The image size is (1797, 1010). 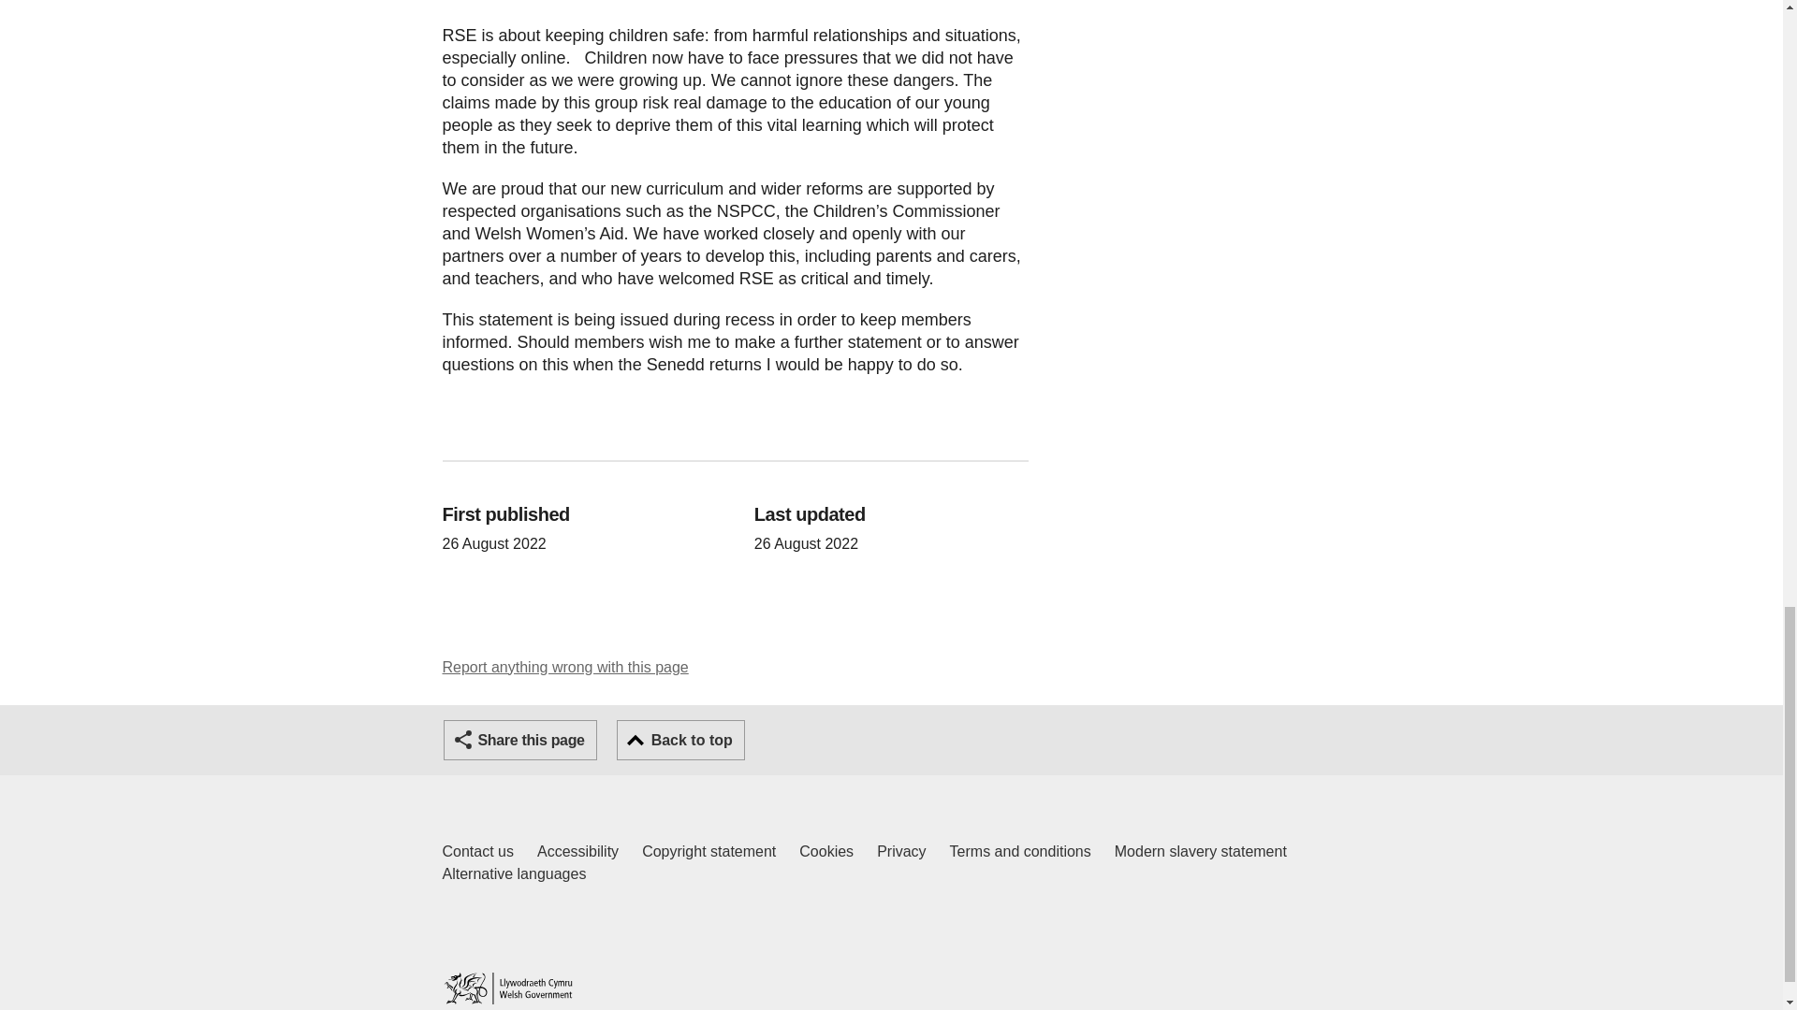 What do you see at coordinates (520, 741) in the screenshot?
I see `Back to top` at bounding box center [520, 741].